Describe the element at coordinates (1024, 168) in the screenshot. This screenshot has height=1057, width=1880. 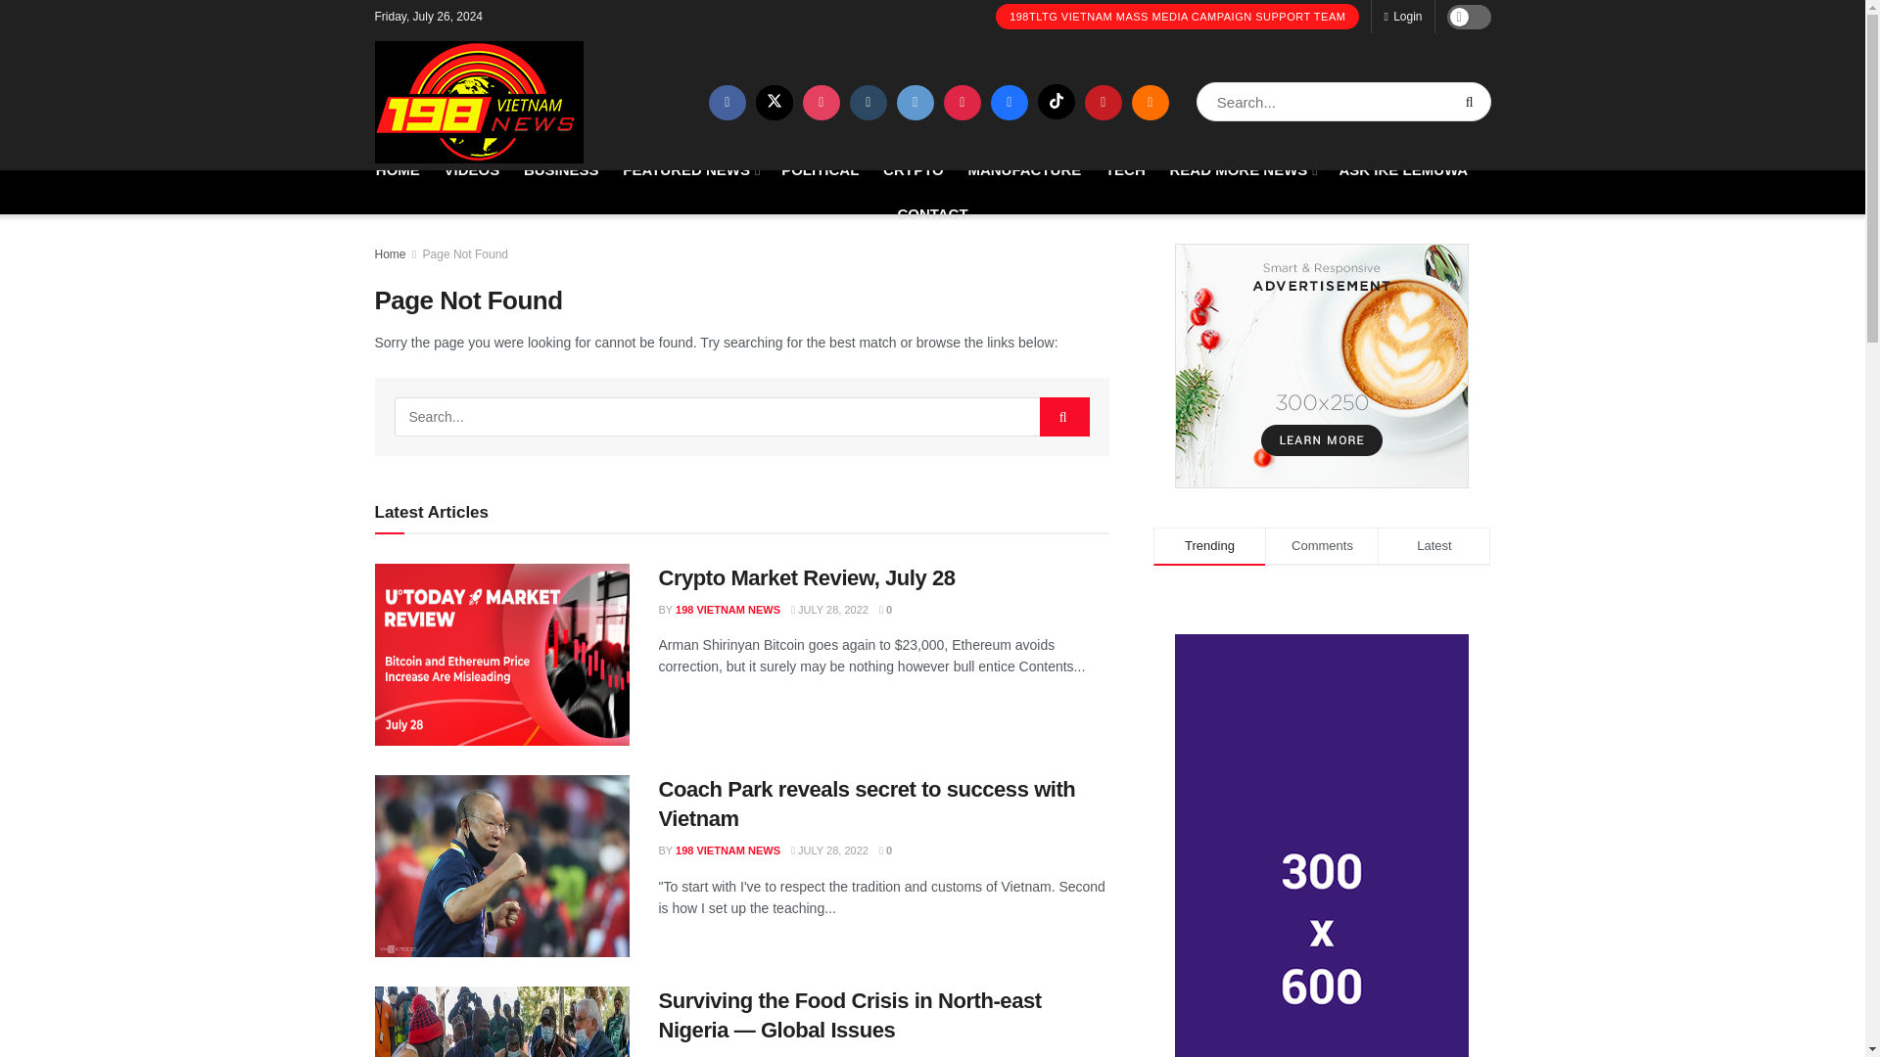
I see `MANUFACTURE` at that location.